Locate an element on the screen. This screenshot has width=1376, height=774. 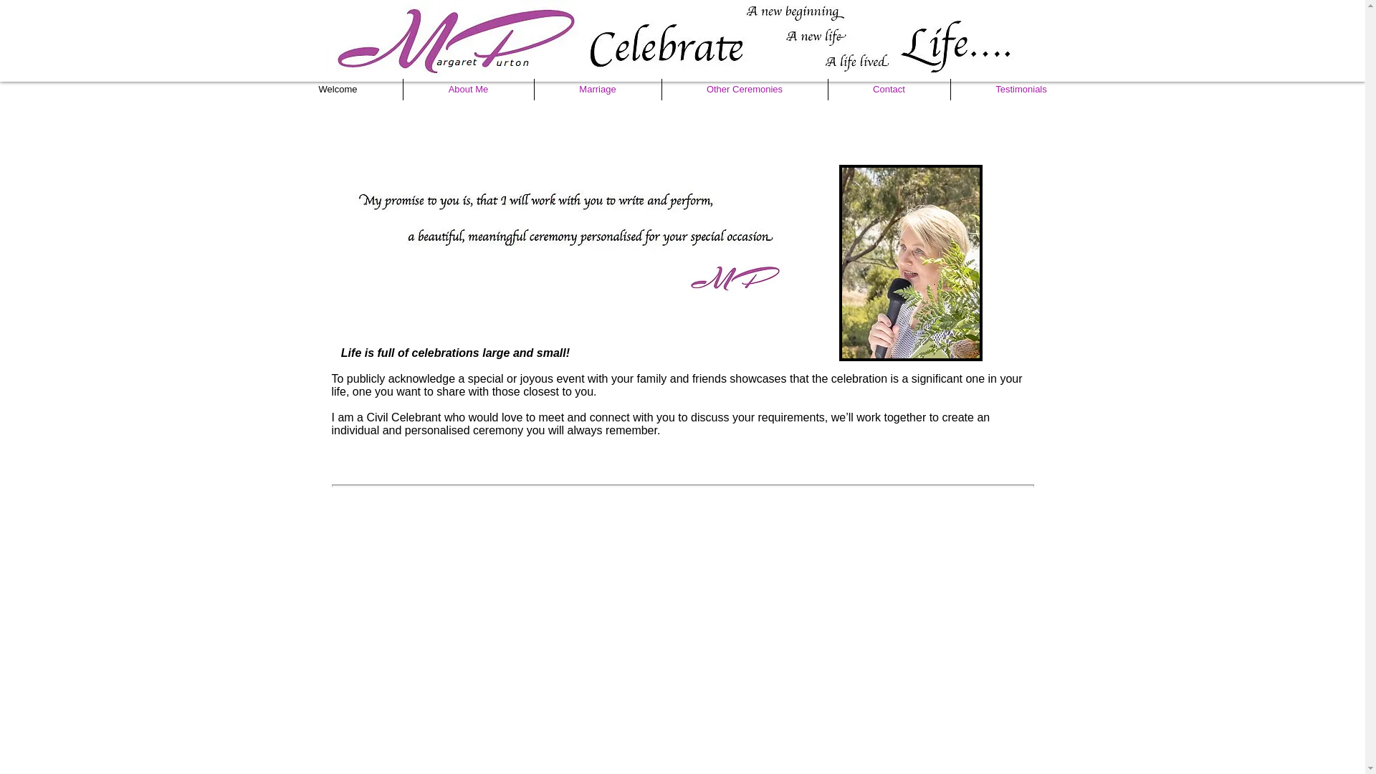
Marriage is located at coordinates (598, 90).